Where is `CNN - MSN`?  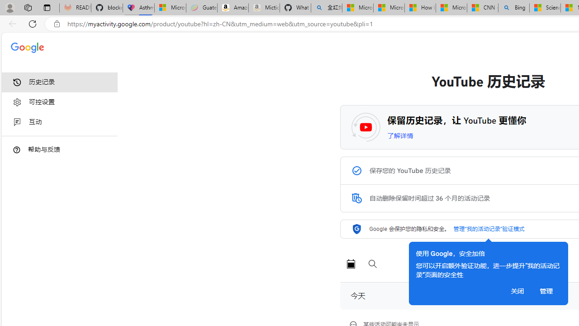 CNN - MSN is located at coordinates (482, 8).